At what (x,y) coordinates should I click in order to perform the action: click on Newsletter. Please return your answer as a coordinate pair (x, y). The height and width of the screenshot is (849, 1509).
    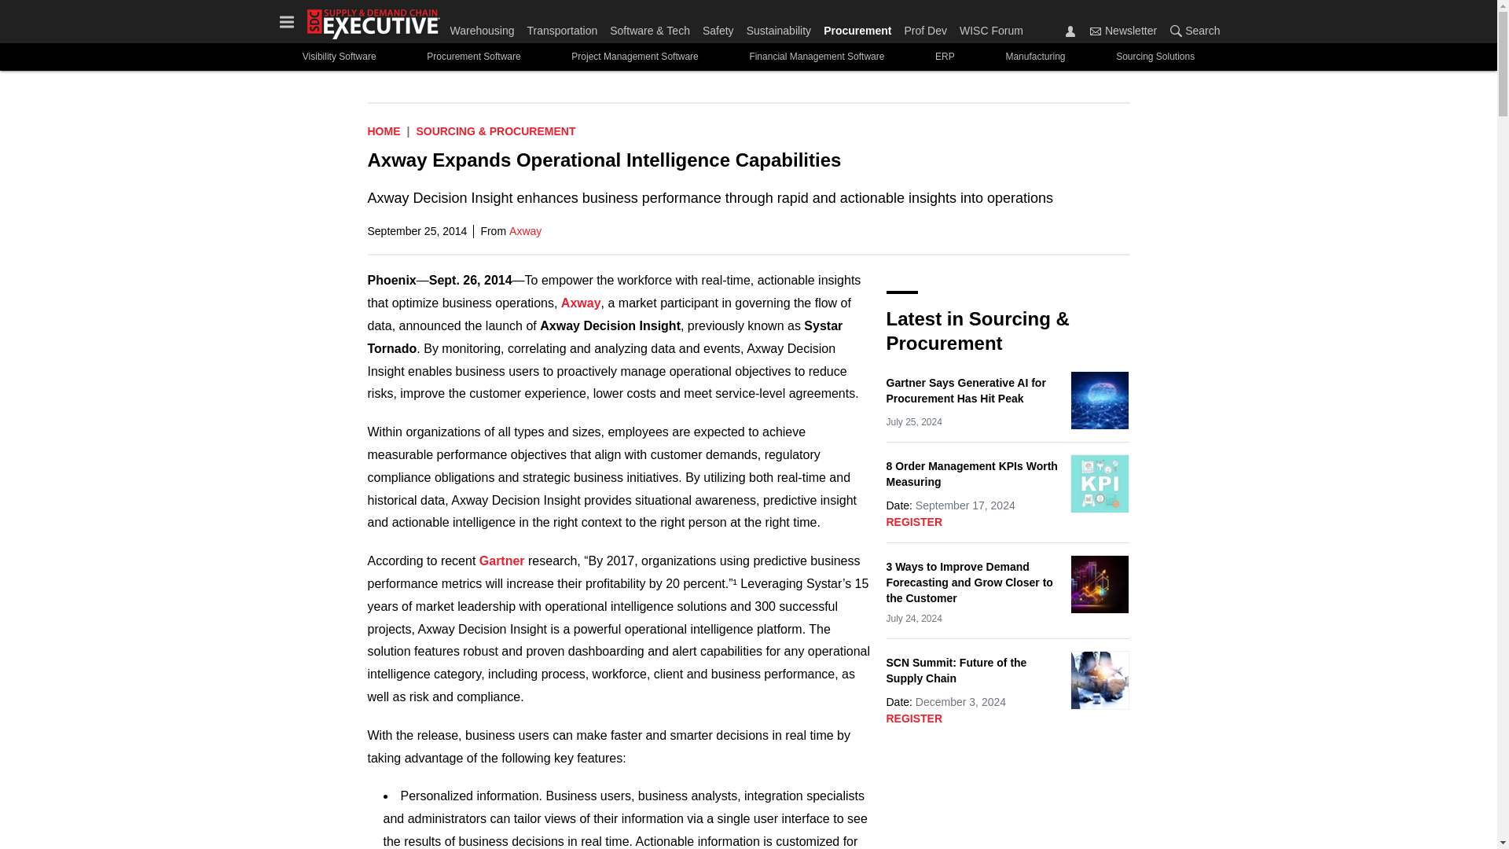
    Looking at the image, I should click on (1096, 31).